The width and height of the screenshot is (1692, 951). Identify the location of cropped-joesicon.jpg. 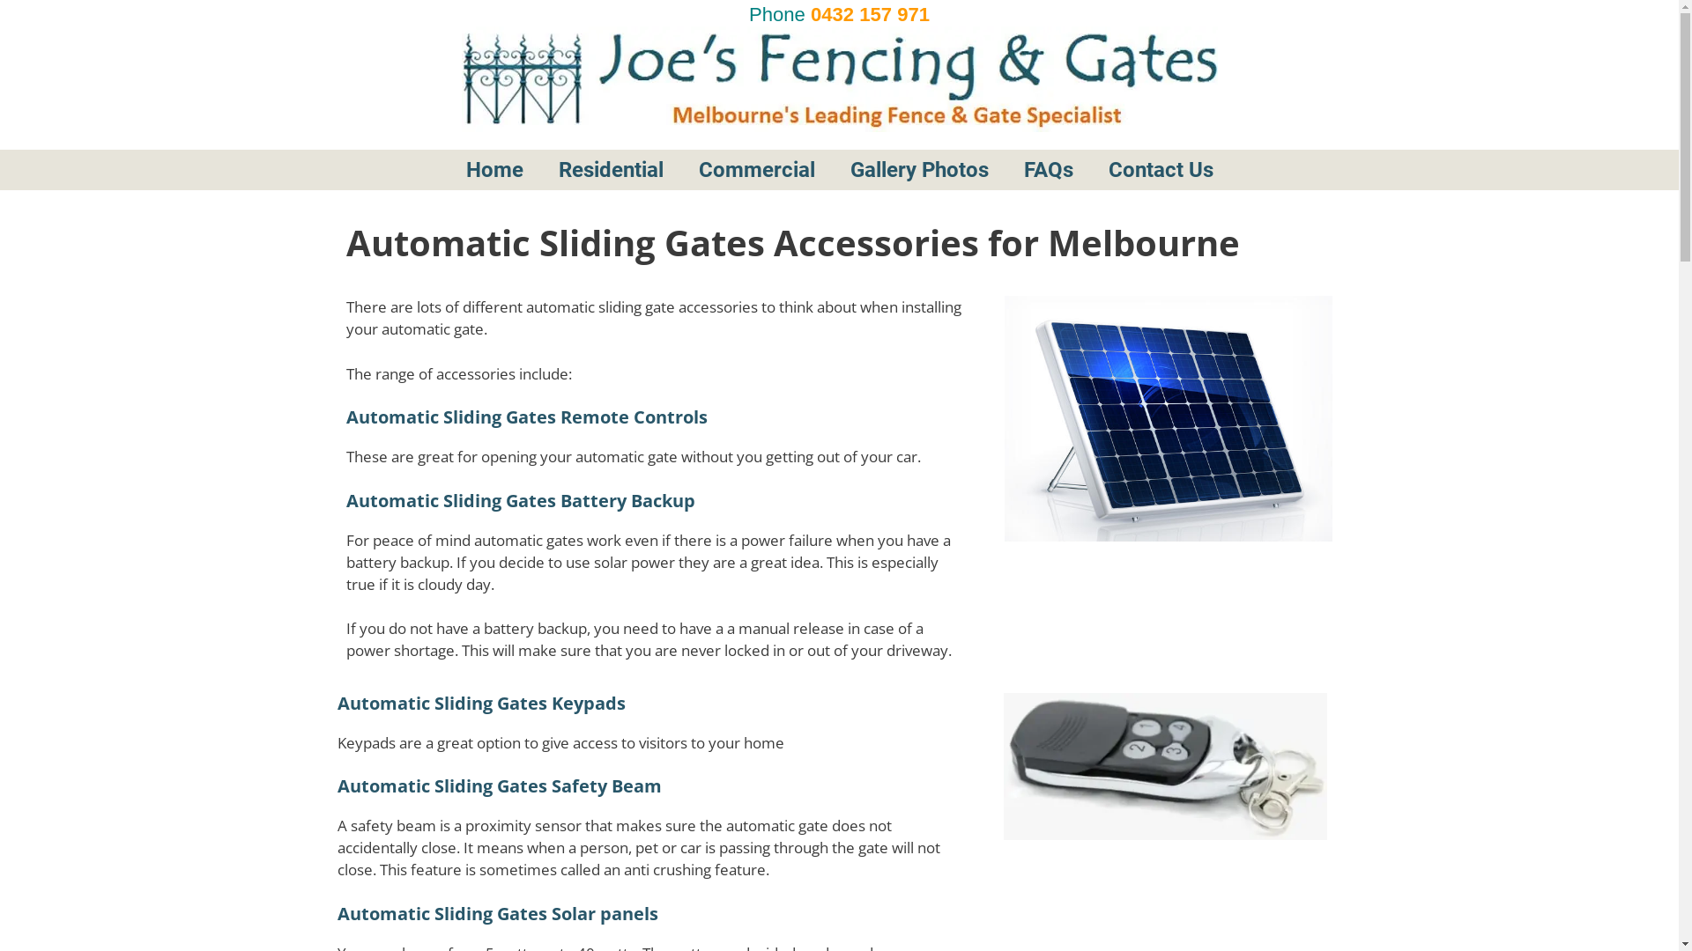
(350, 172).